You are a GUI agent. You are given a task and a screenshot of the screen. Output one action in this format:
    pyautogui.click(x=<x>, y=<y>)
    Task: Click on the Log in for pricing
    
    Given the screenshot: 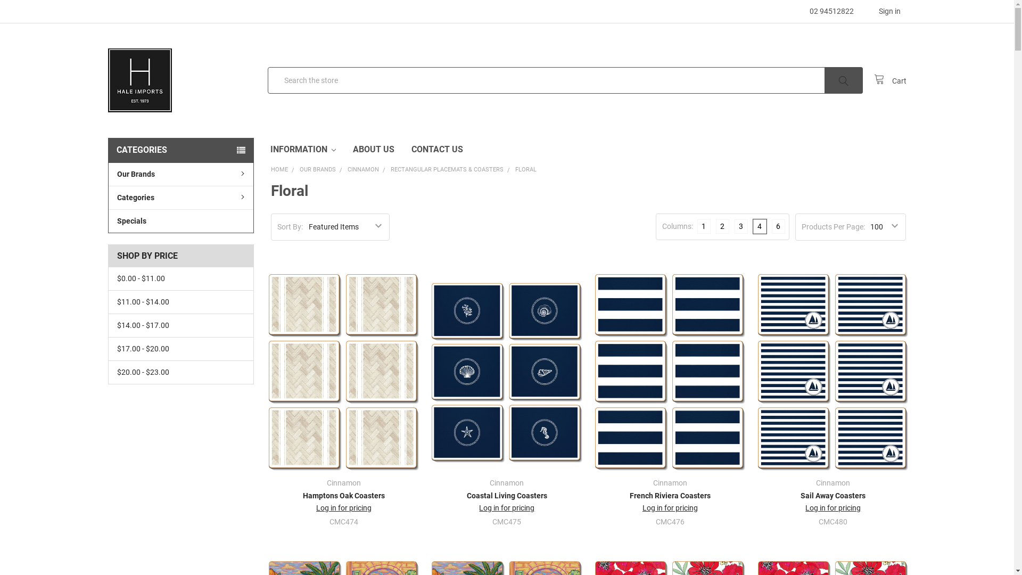 What is the action you would take?
    pyautogui.click(x=670, y=508)
    